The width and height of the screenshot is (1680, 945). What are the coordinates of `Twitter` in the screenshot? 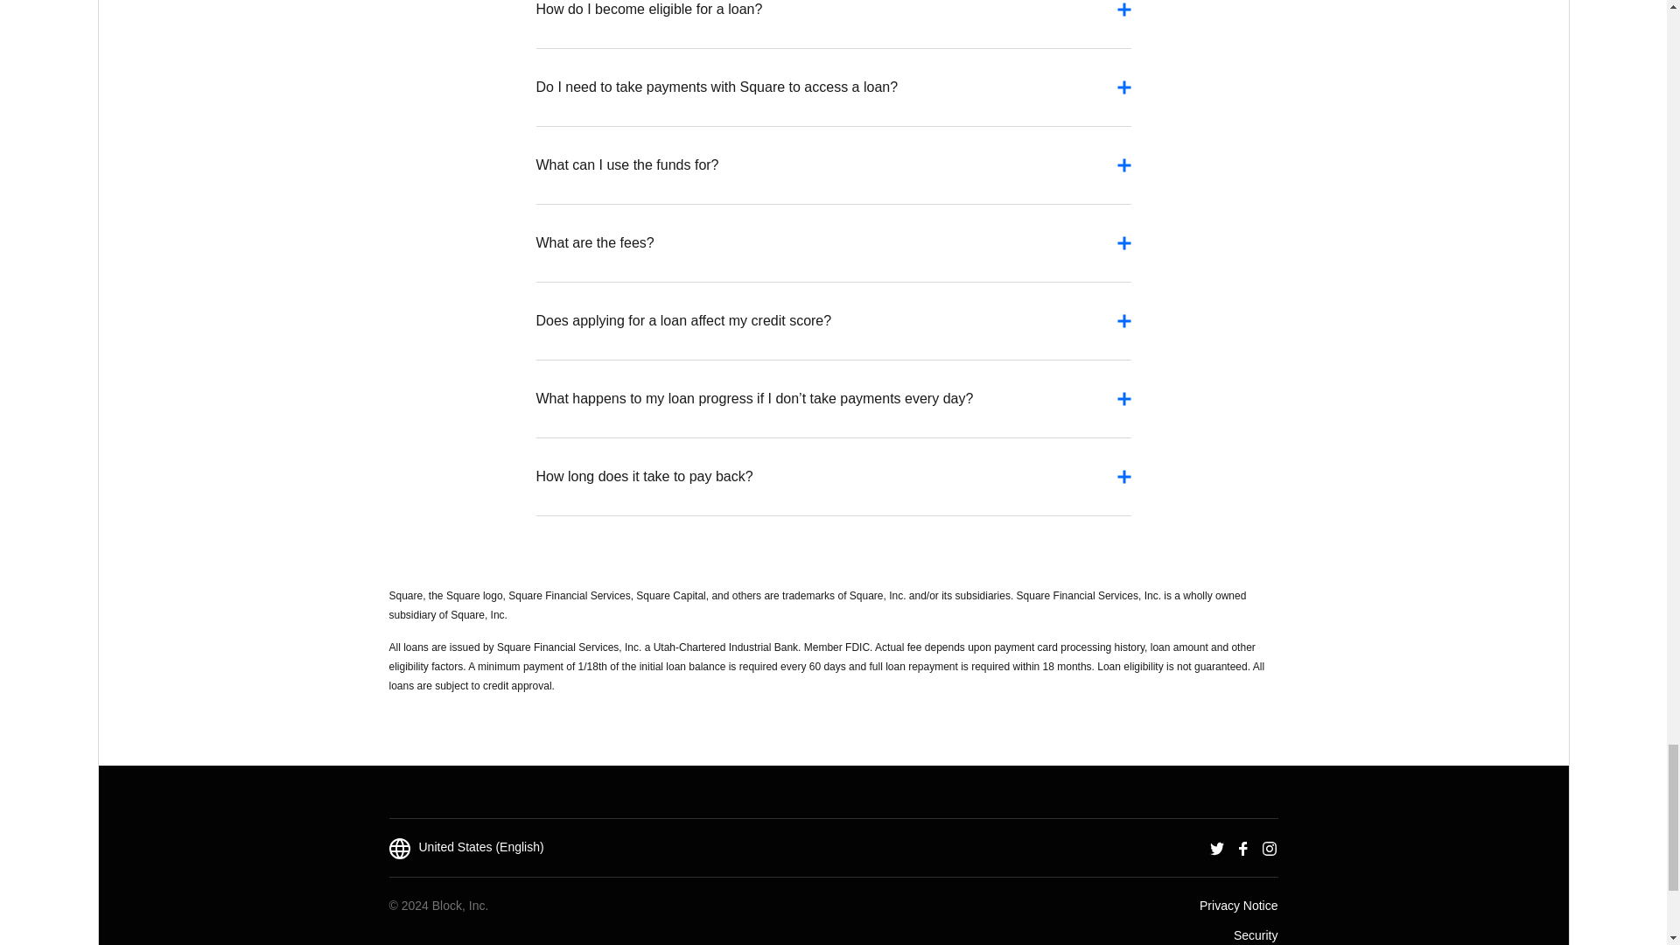 It's located at (1216, 847).